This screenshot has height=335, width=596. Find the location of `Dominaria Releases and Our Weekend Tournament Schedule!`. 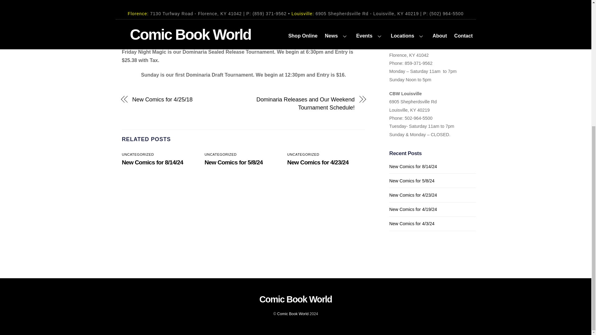

Dominaria Releases and Our Weekend Tournament Schedule! is located at coordinates (303, 104).